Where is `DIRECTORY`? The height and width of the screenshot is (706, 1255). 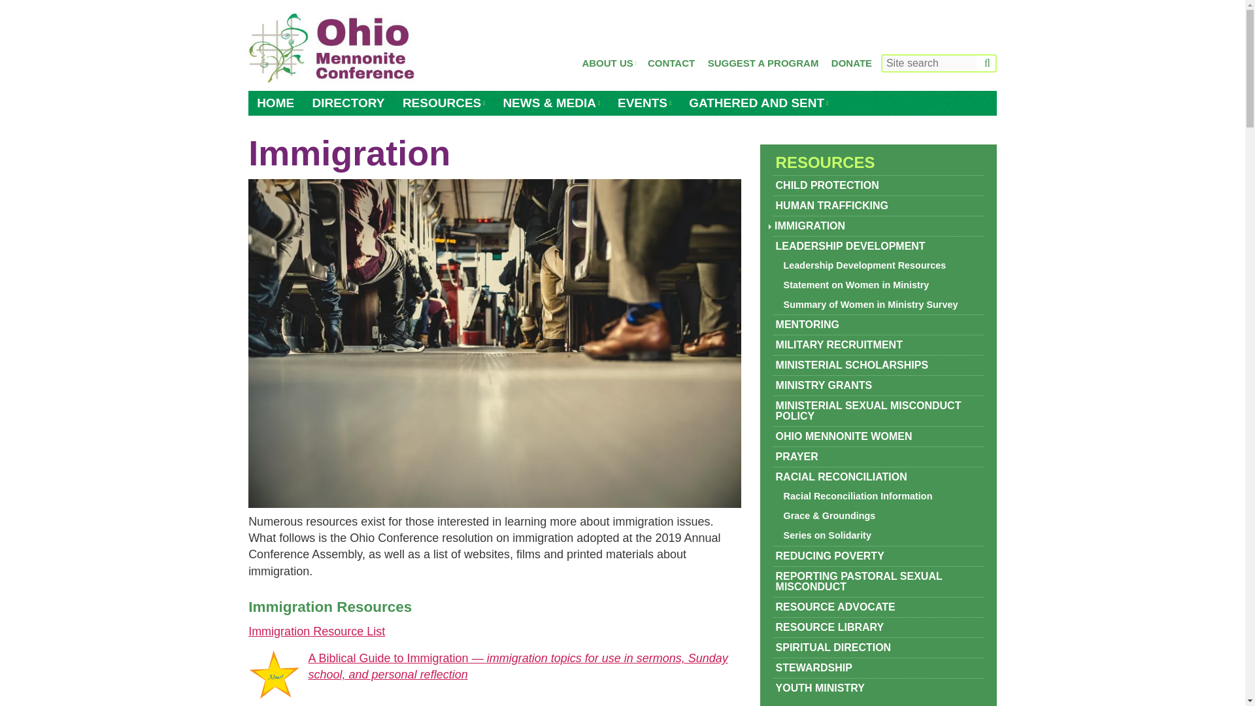 DIRECTORY is located at coordinates (348, 103).